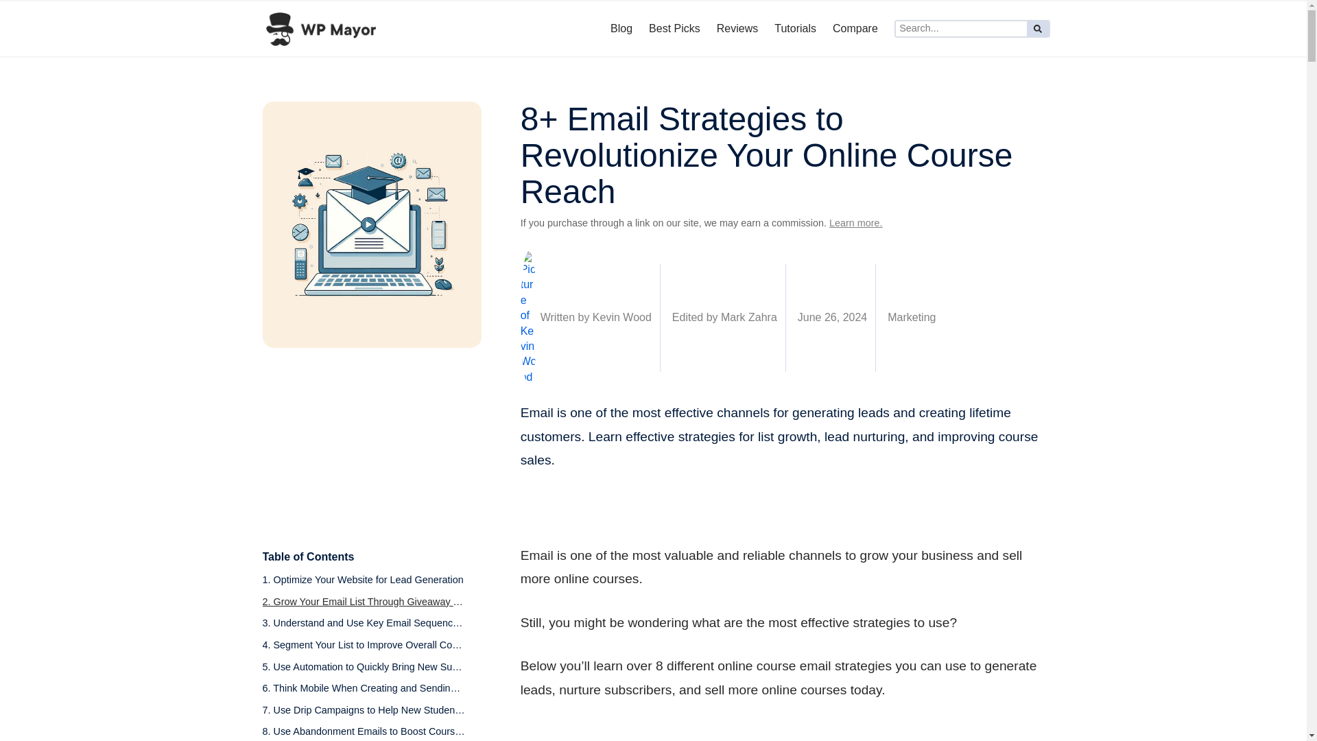 This screenshot has width=1317, height=741. Describe the element at coordinates (737, 28) in the screenshot. I see `Reviews` at that location.